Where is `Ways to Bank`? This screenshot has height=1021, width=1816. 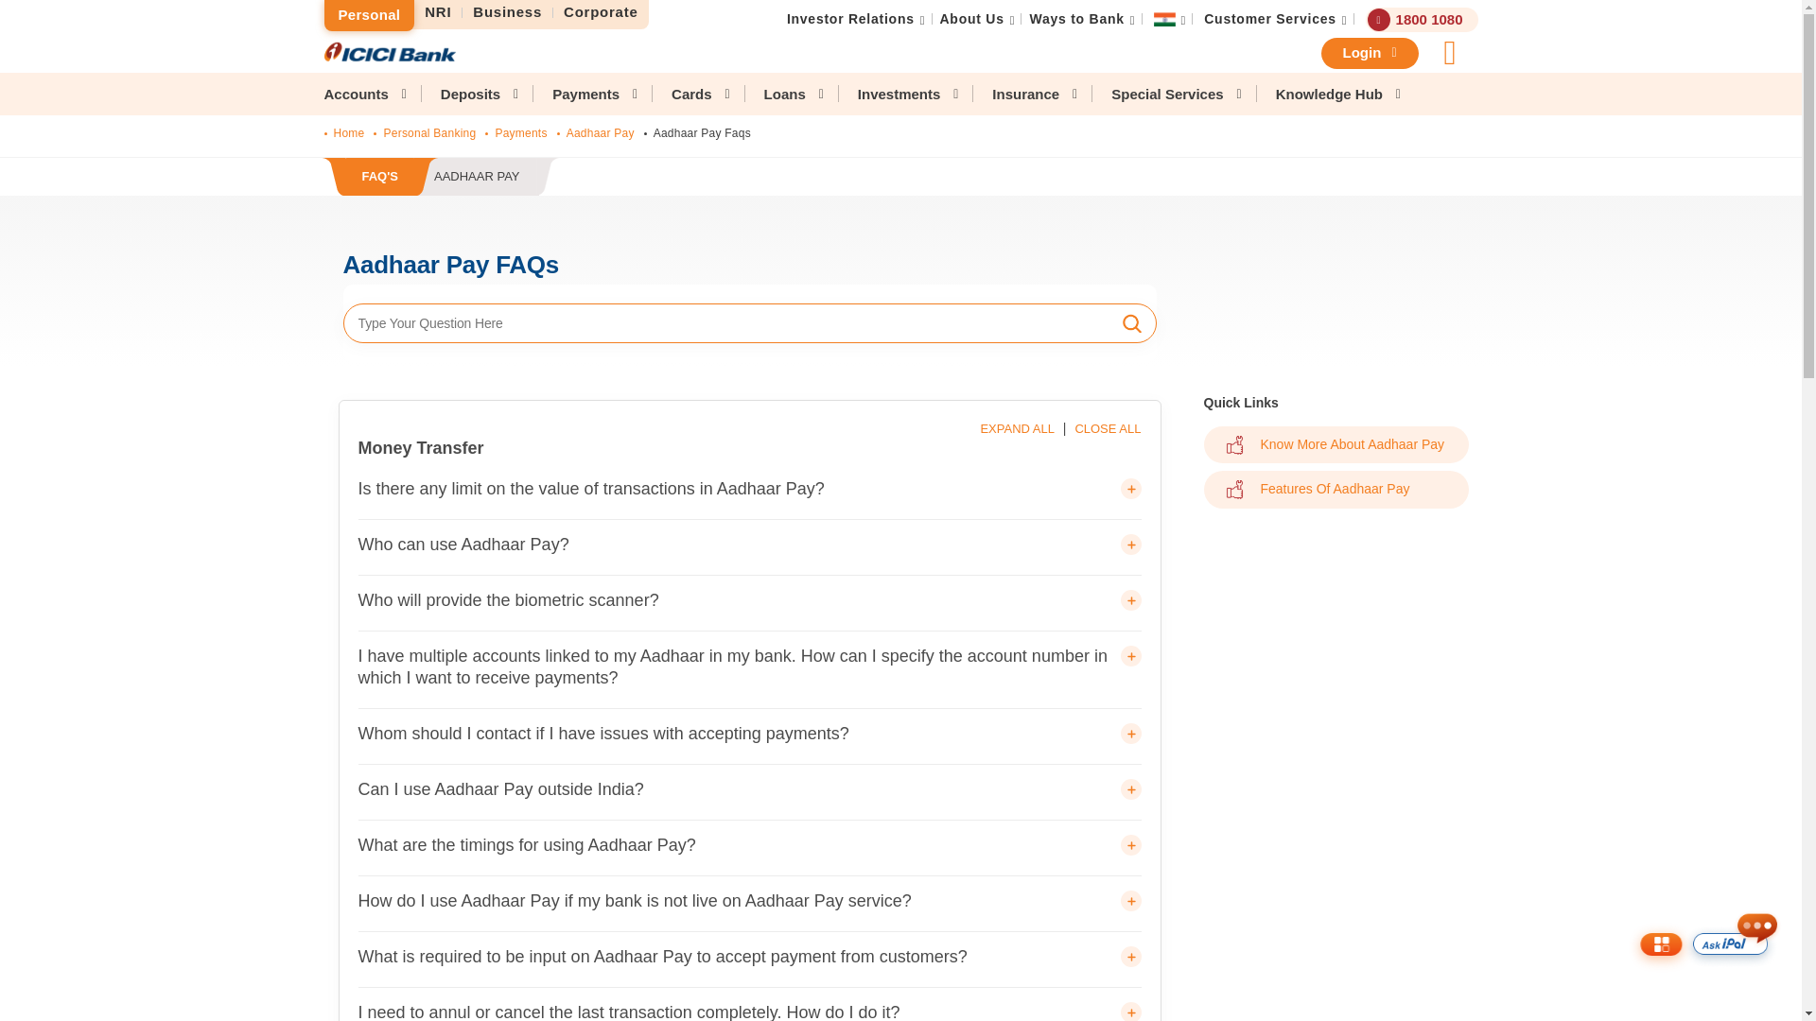
Ways to Bank is located at coordinates (438, 12).